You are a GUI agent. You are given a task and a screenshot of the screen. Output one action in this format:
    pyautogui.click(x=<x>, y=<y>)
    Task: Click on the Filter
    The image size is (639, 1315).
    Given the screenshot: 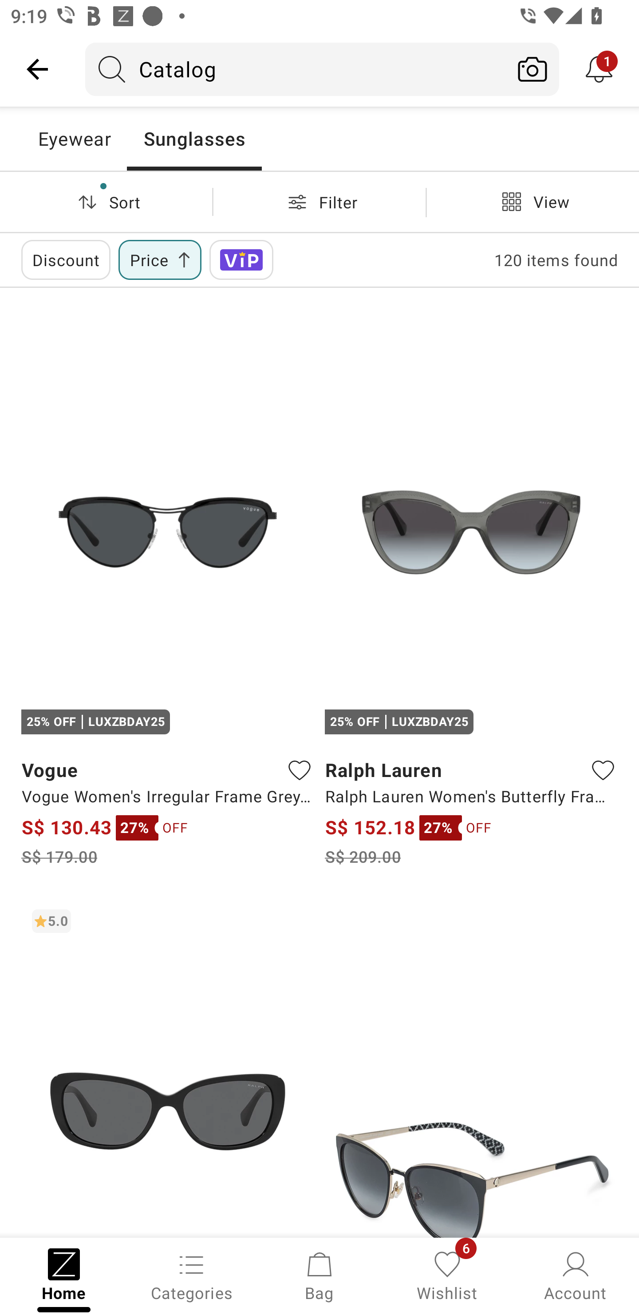 What is the action you would take?
    pyautogui.click(x=319, y=202)
    